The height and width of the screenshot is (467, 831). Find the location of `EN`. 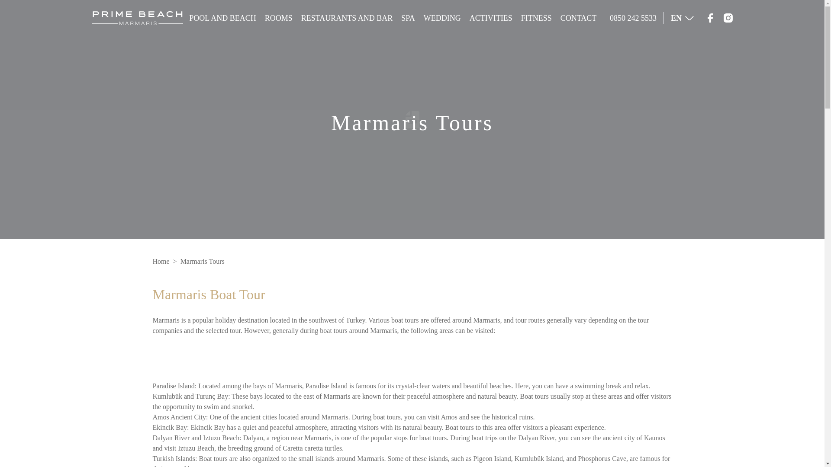

EN is located at coordinates (682, 18).